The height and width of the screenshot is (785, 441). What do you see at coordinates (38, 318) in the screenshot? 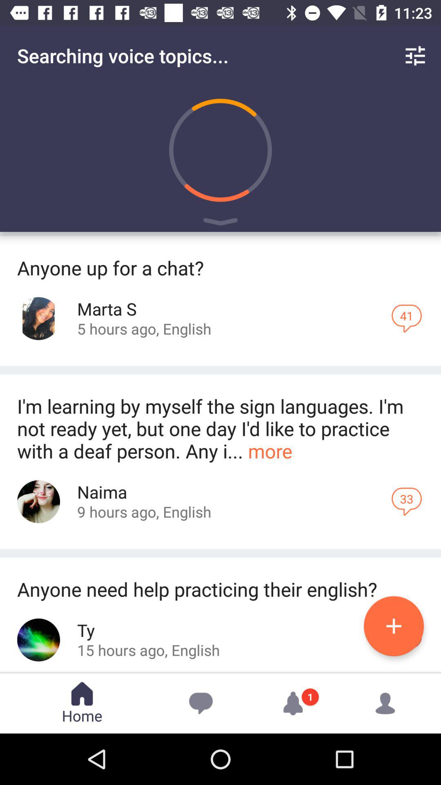
I see `profile picture` at bounding box center [38, 318].